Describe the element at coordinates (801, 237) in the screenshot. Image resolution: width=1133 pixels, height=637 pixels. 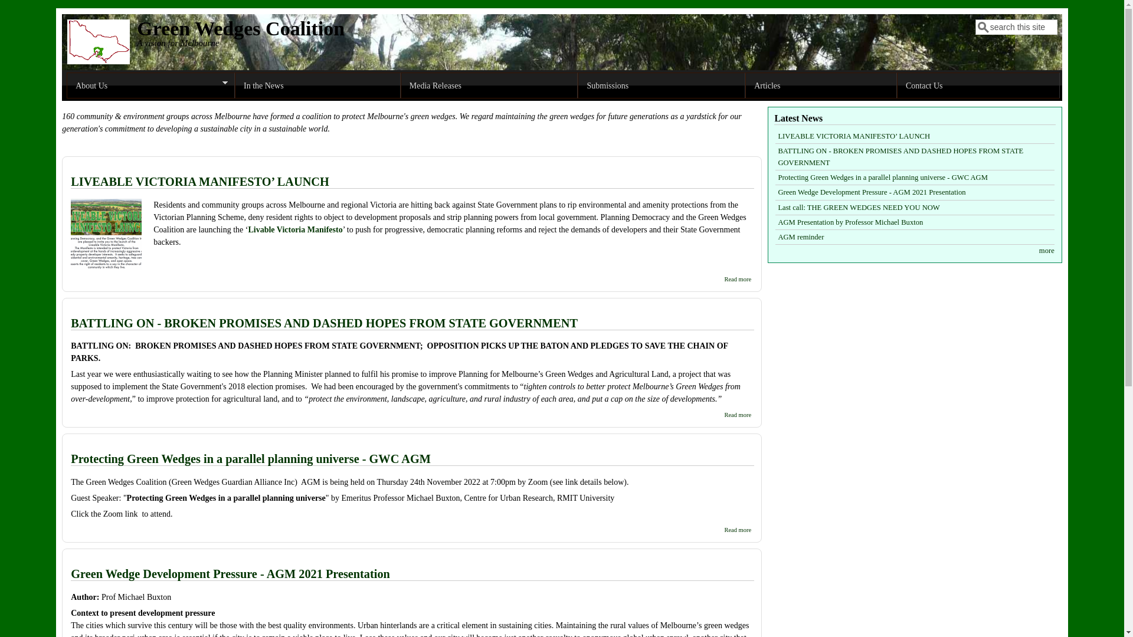
I see `AGM reminder` at that location.